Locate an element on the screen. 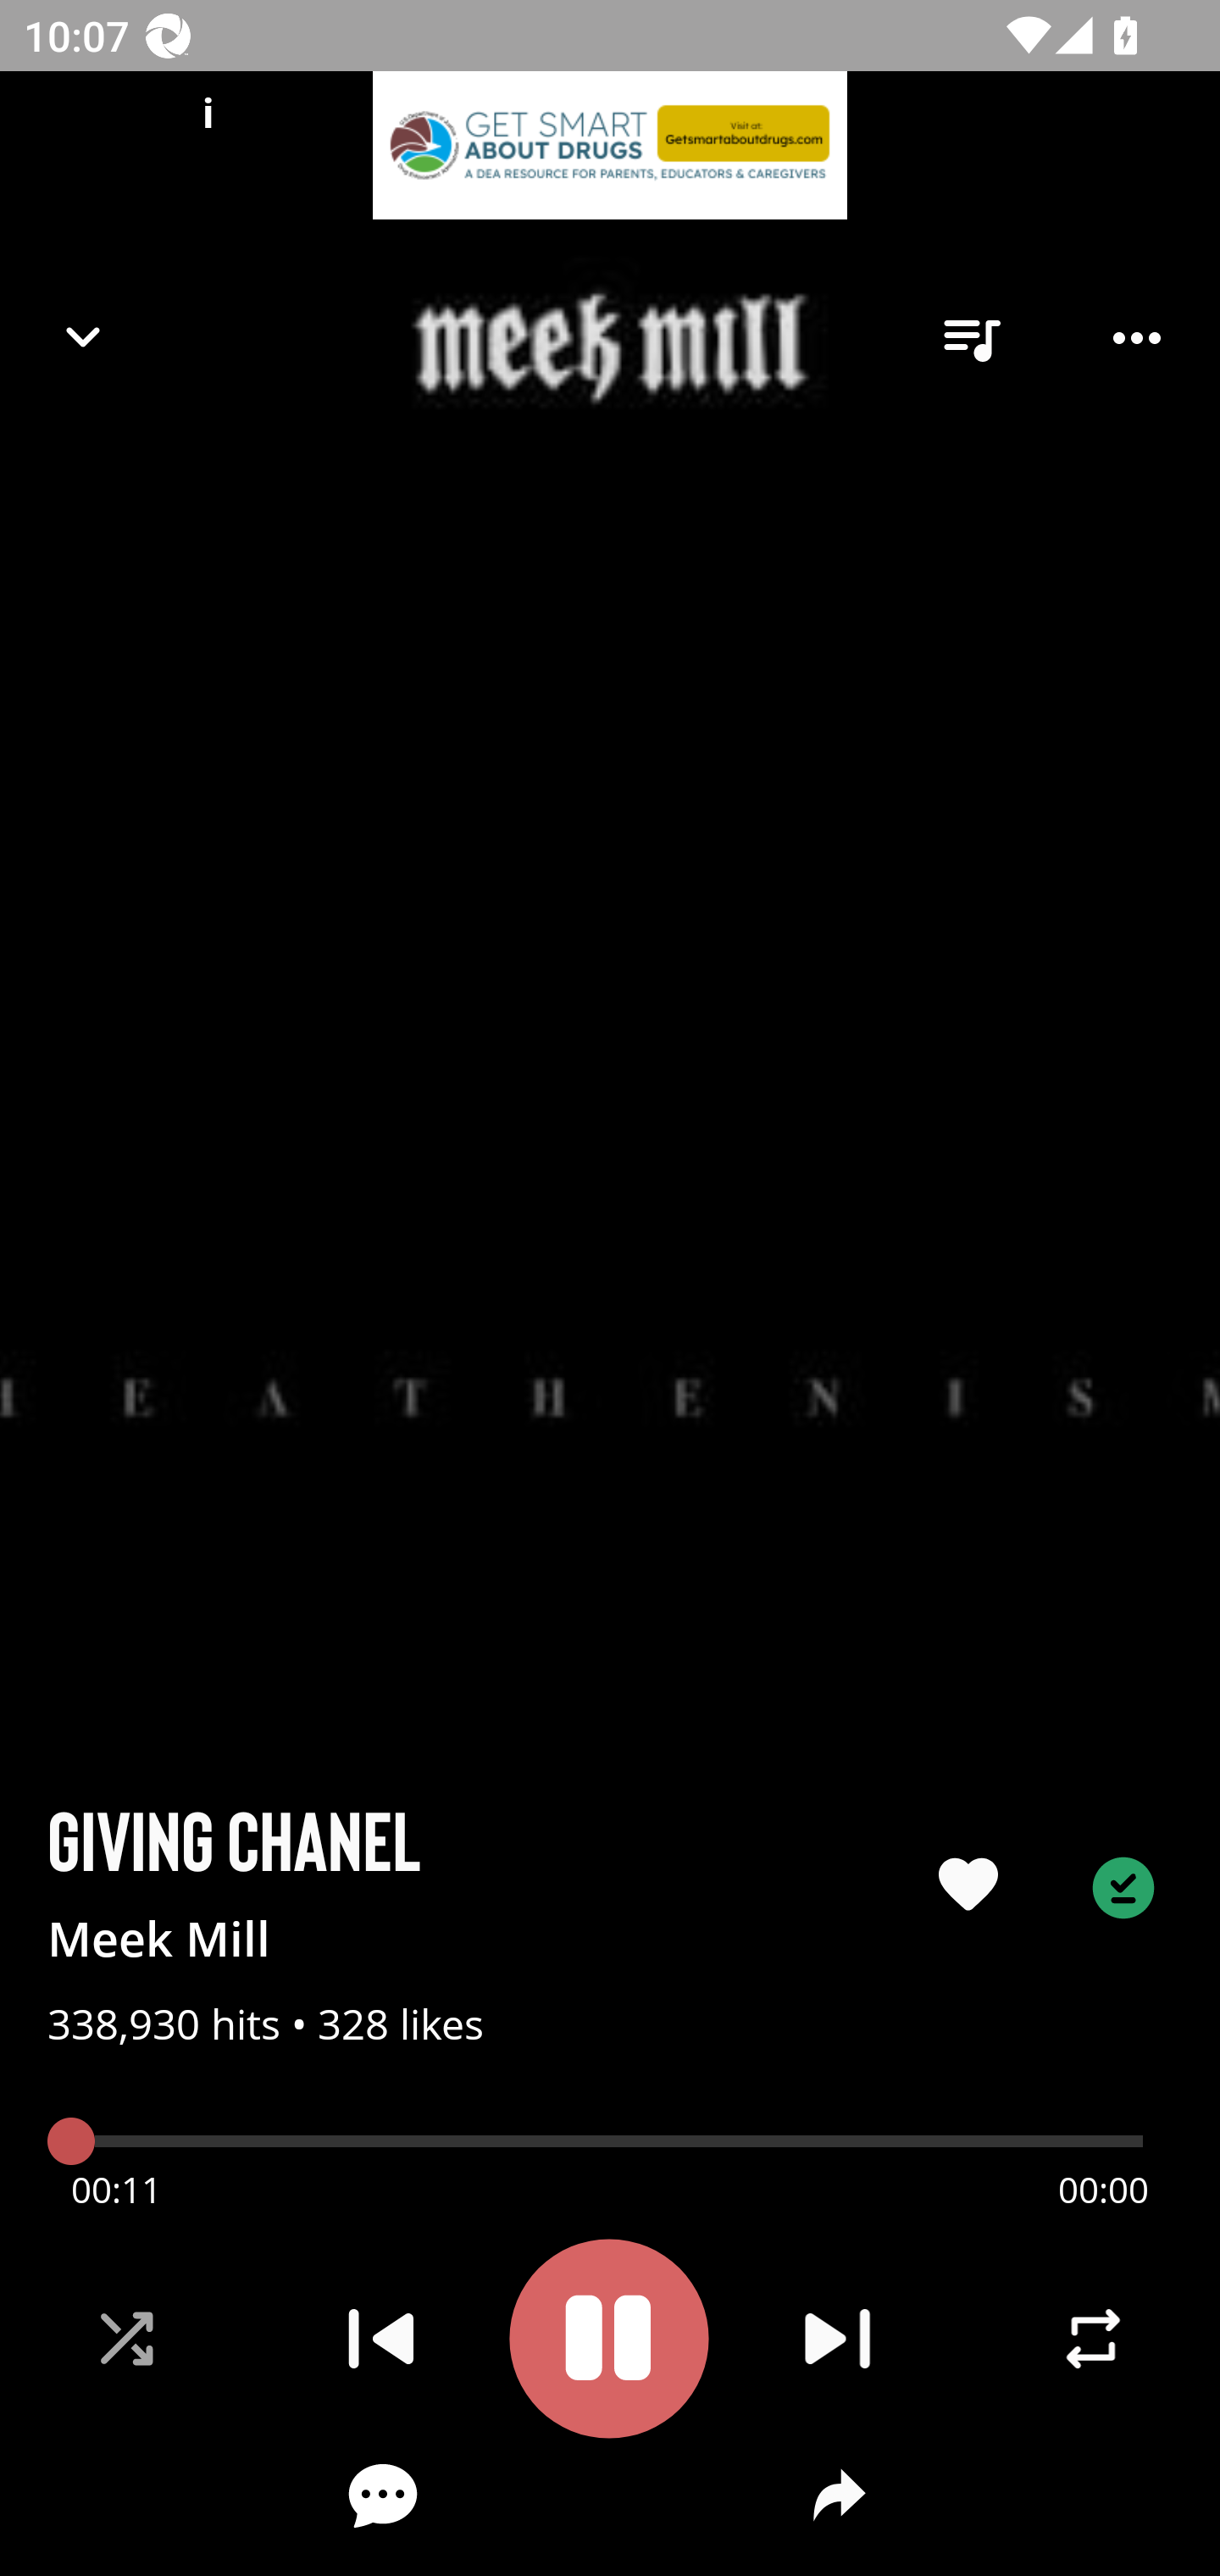 The width and height of the screenshot is (1220, 2576). queue is located at coordinates (971, 339).